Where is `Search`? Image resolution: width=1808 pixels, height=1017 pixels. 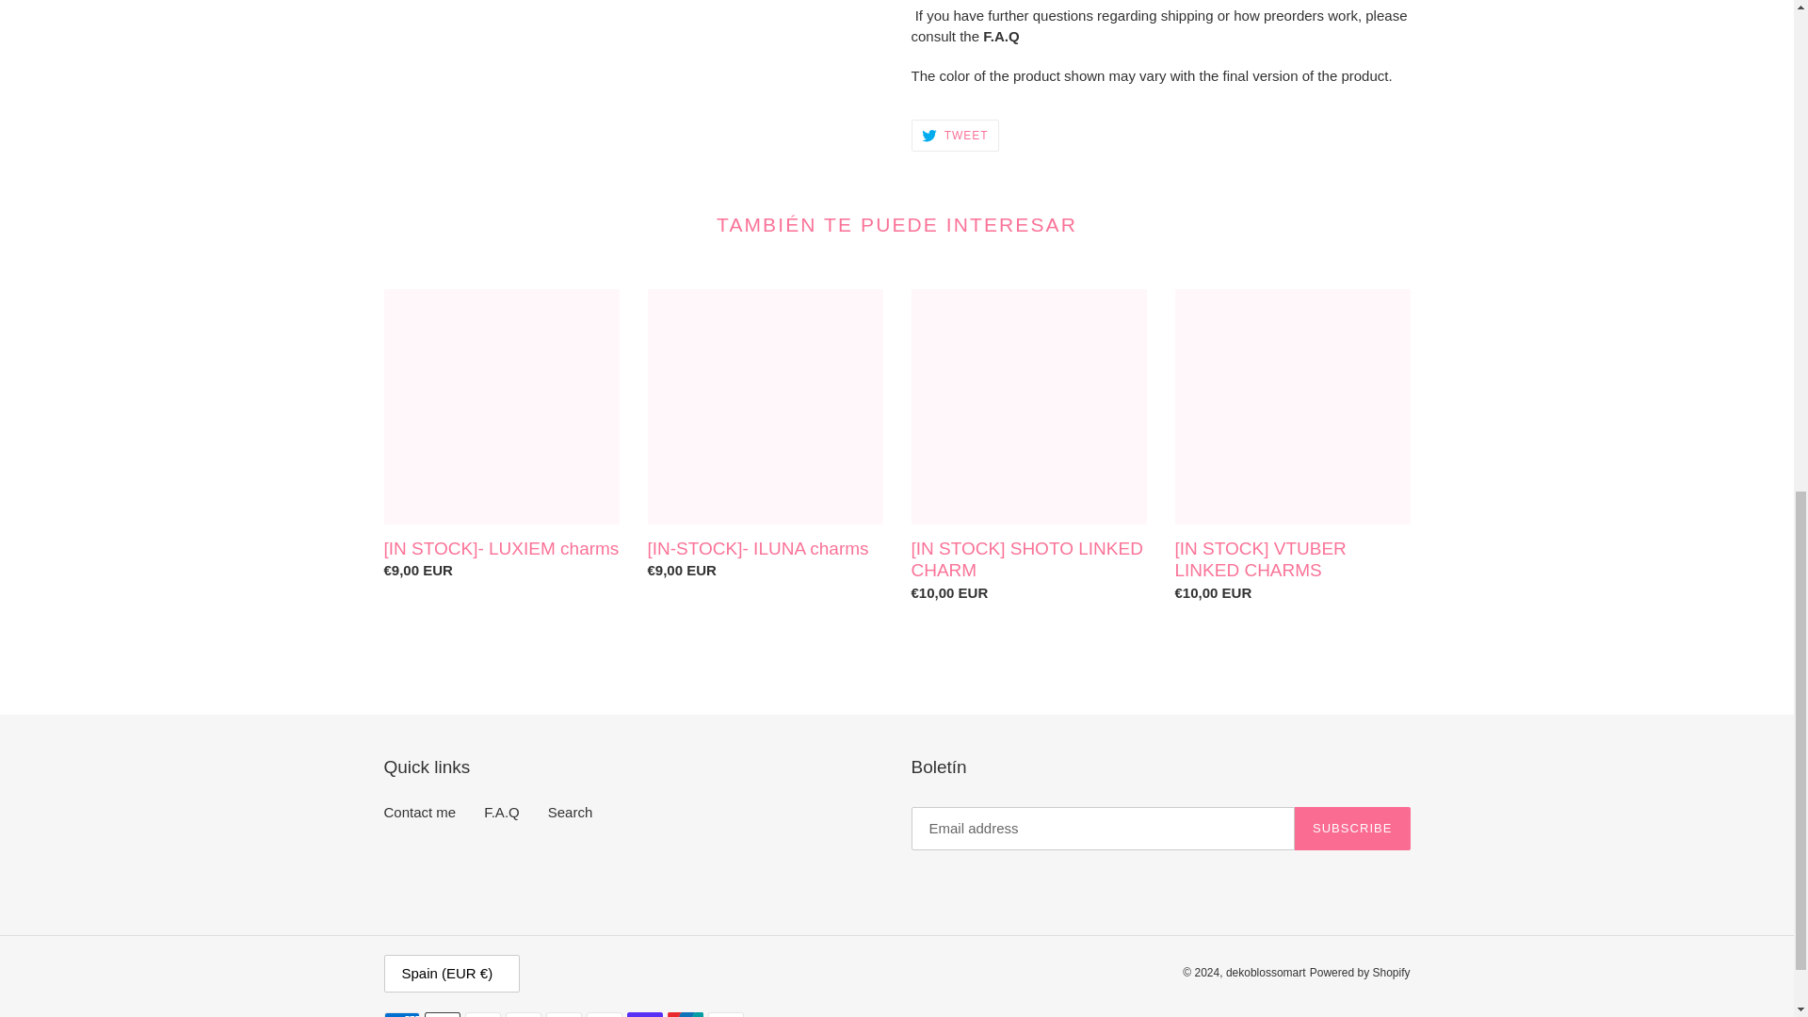 Search is located at coordinates (570, 812).